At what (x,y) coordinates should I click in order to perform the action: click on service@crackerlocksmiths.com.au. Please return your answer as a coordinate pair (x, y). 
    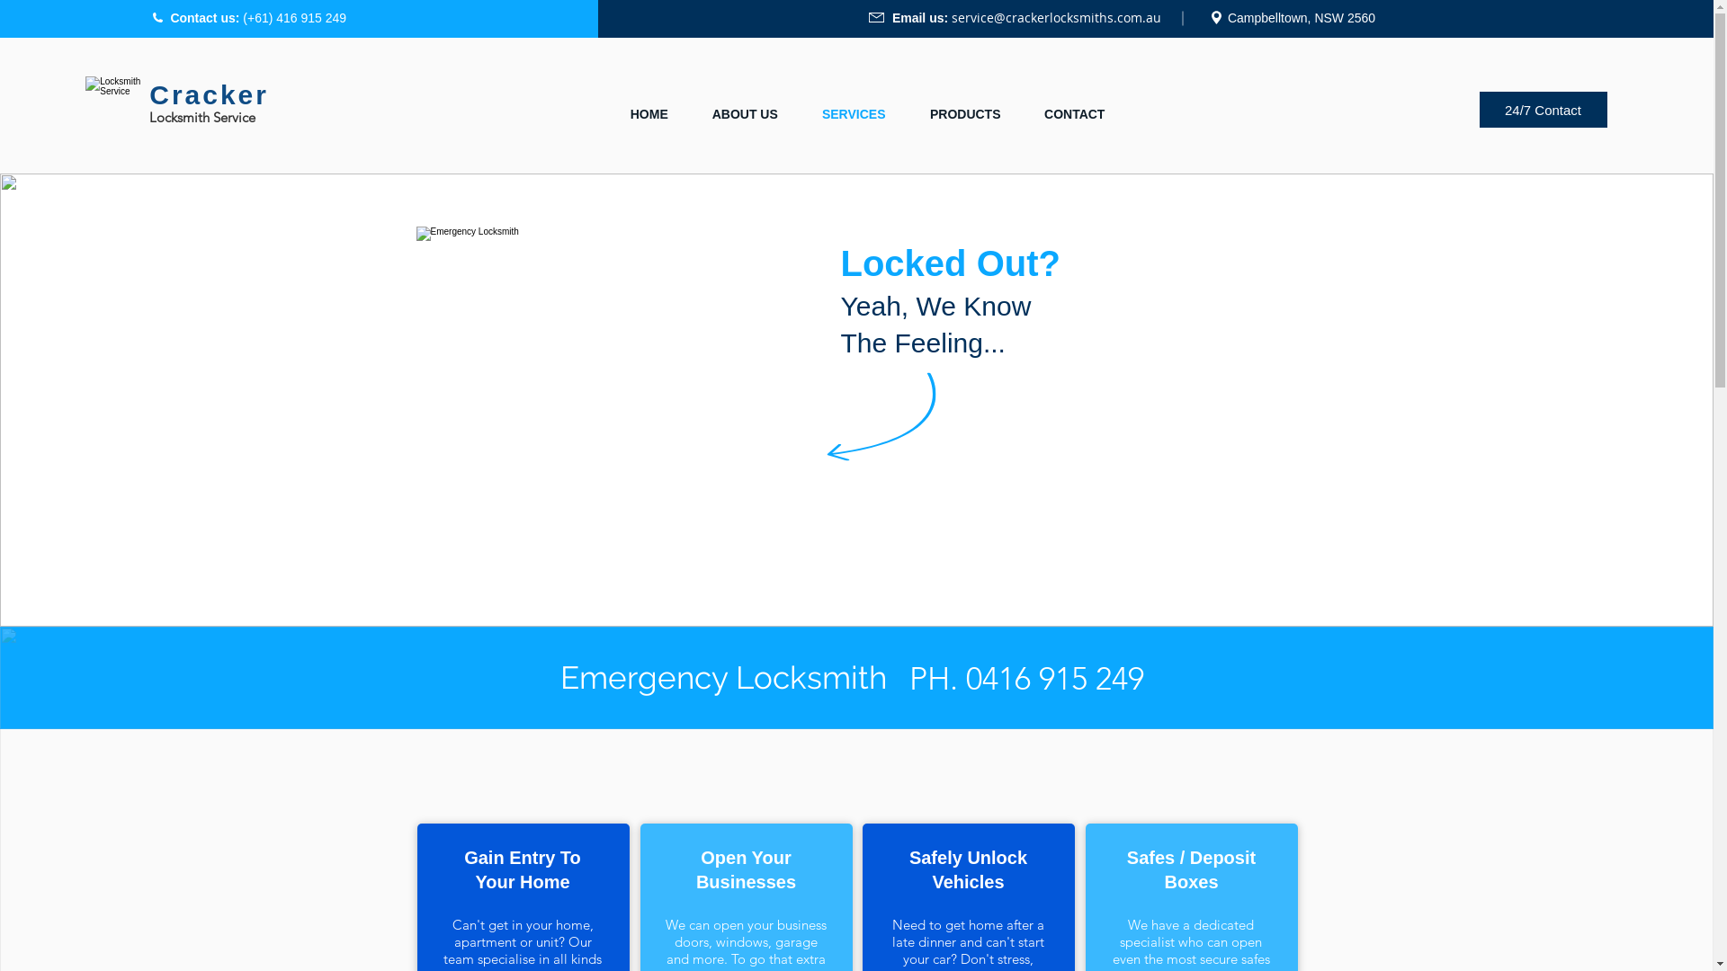
    Looking at the image, I should click on (1056, 18).